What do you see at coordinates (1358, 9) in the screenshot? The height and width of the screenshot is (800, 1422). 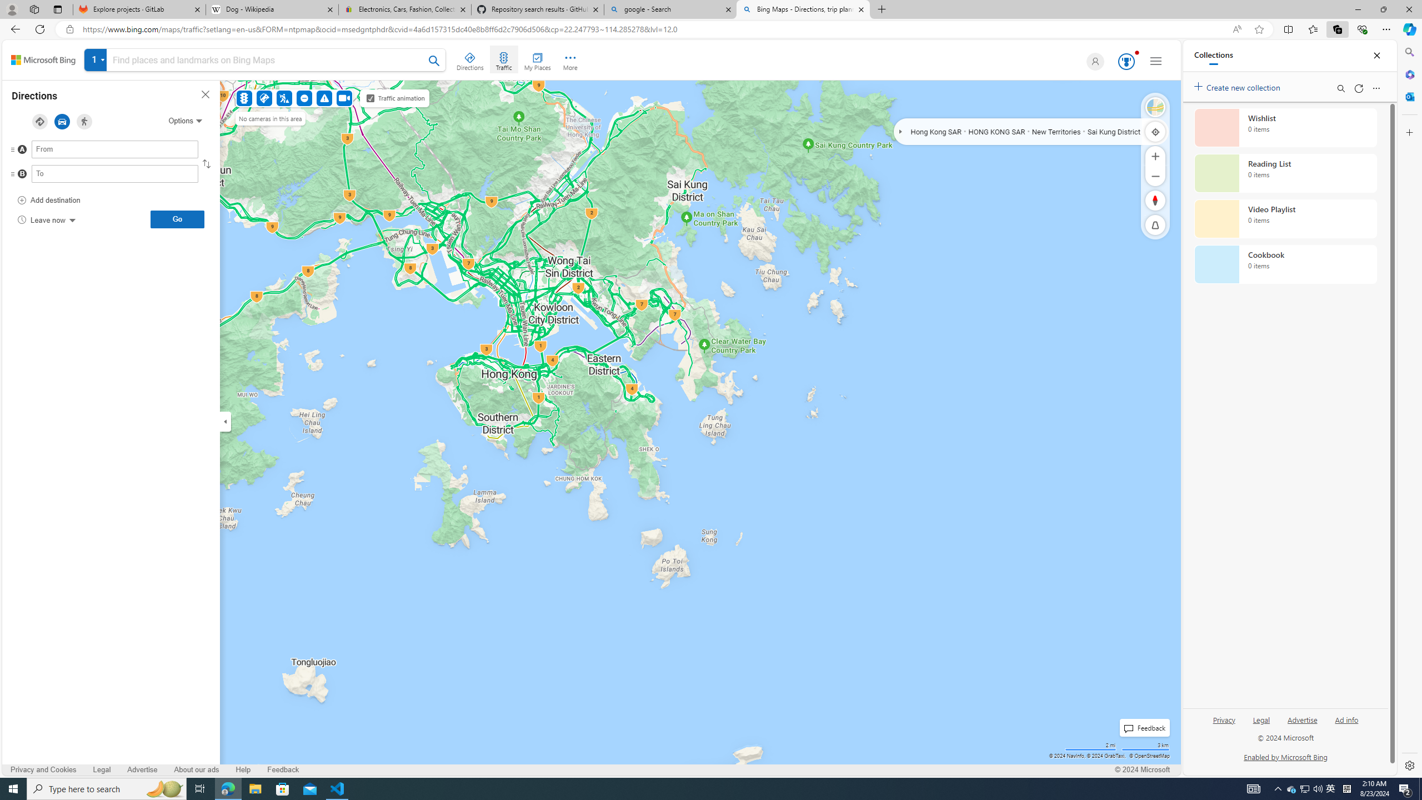 I see `Minimize` at bounding box center [1358, 9].